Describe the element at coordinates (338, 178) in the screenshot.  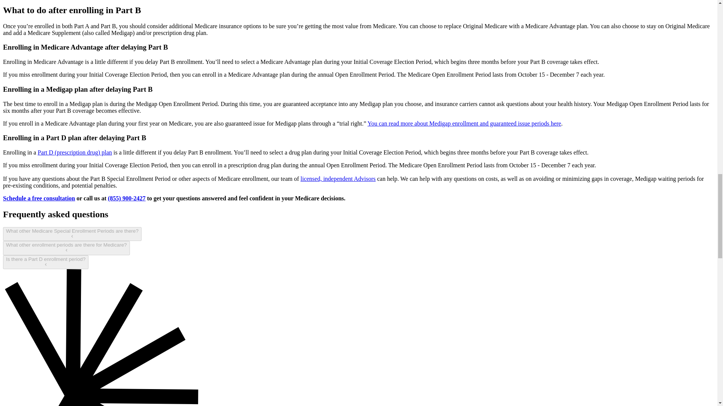
I see `licensed, independent Advisors` at that location.